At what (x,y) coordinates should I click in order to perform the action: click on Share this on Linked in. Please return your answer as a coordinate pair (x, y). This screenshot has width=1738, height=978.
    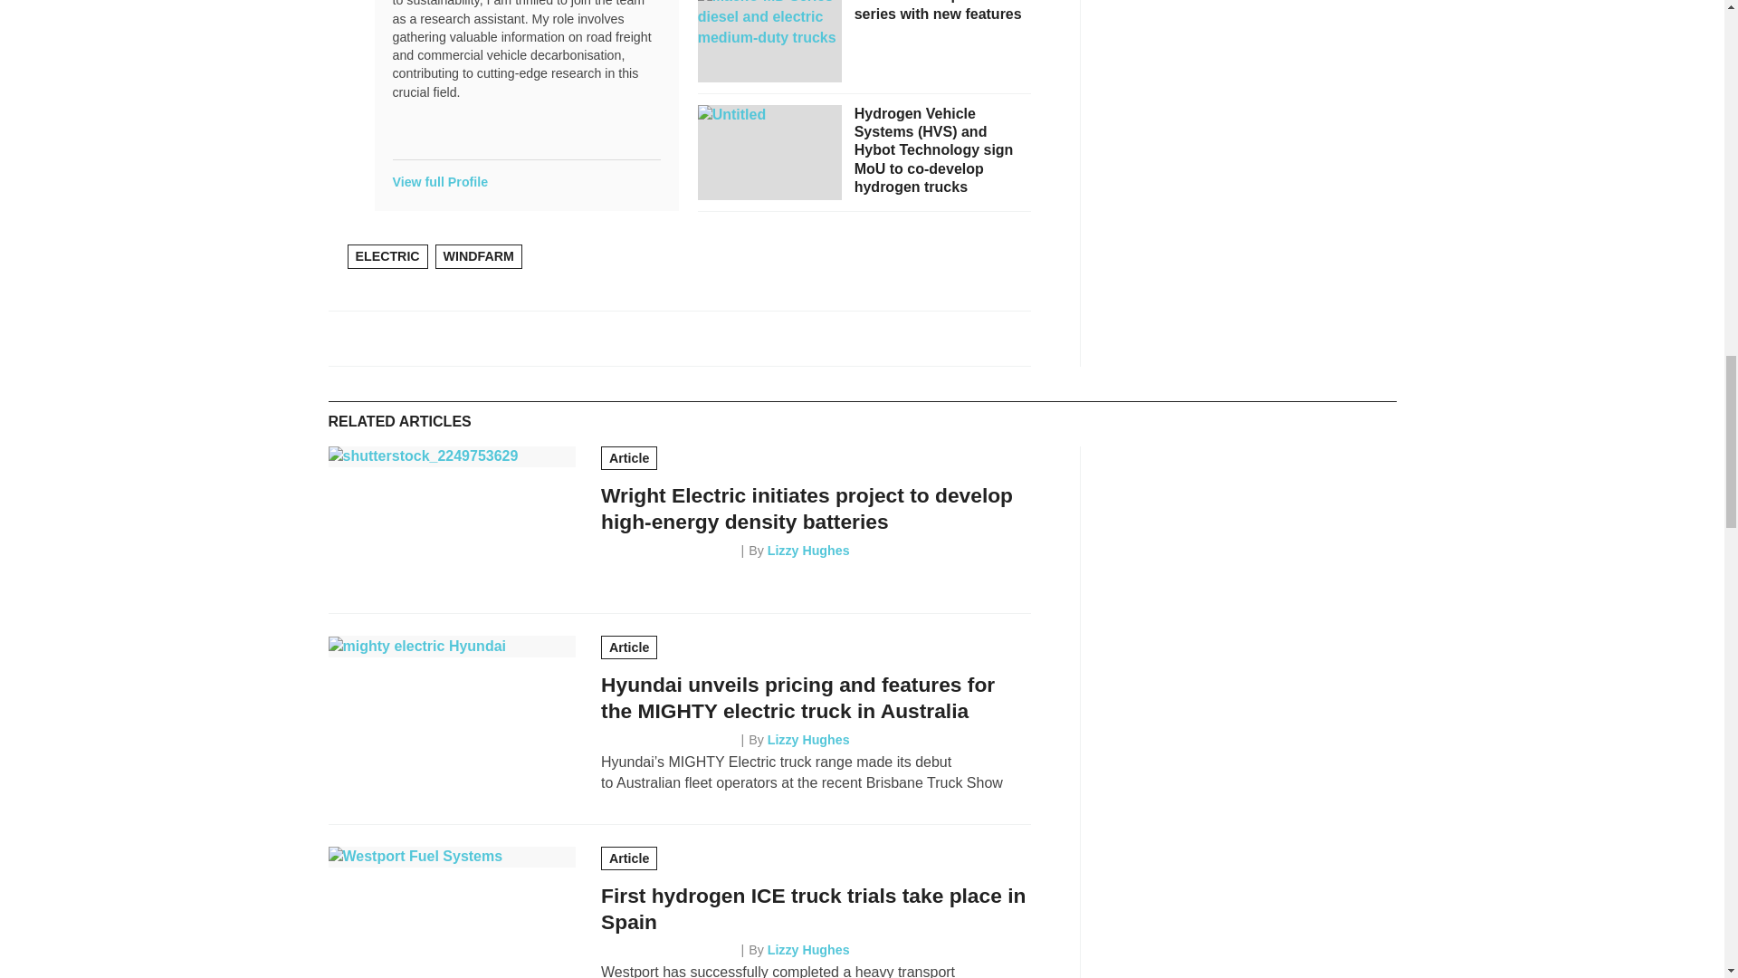
    Looking at the image, I should click on (425, 338).